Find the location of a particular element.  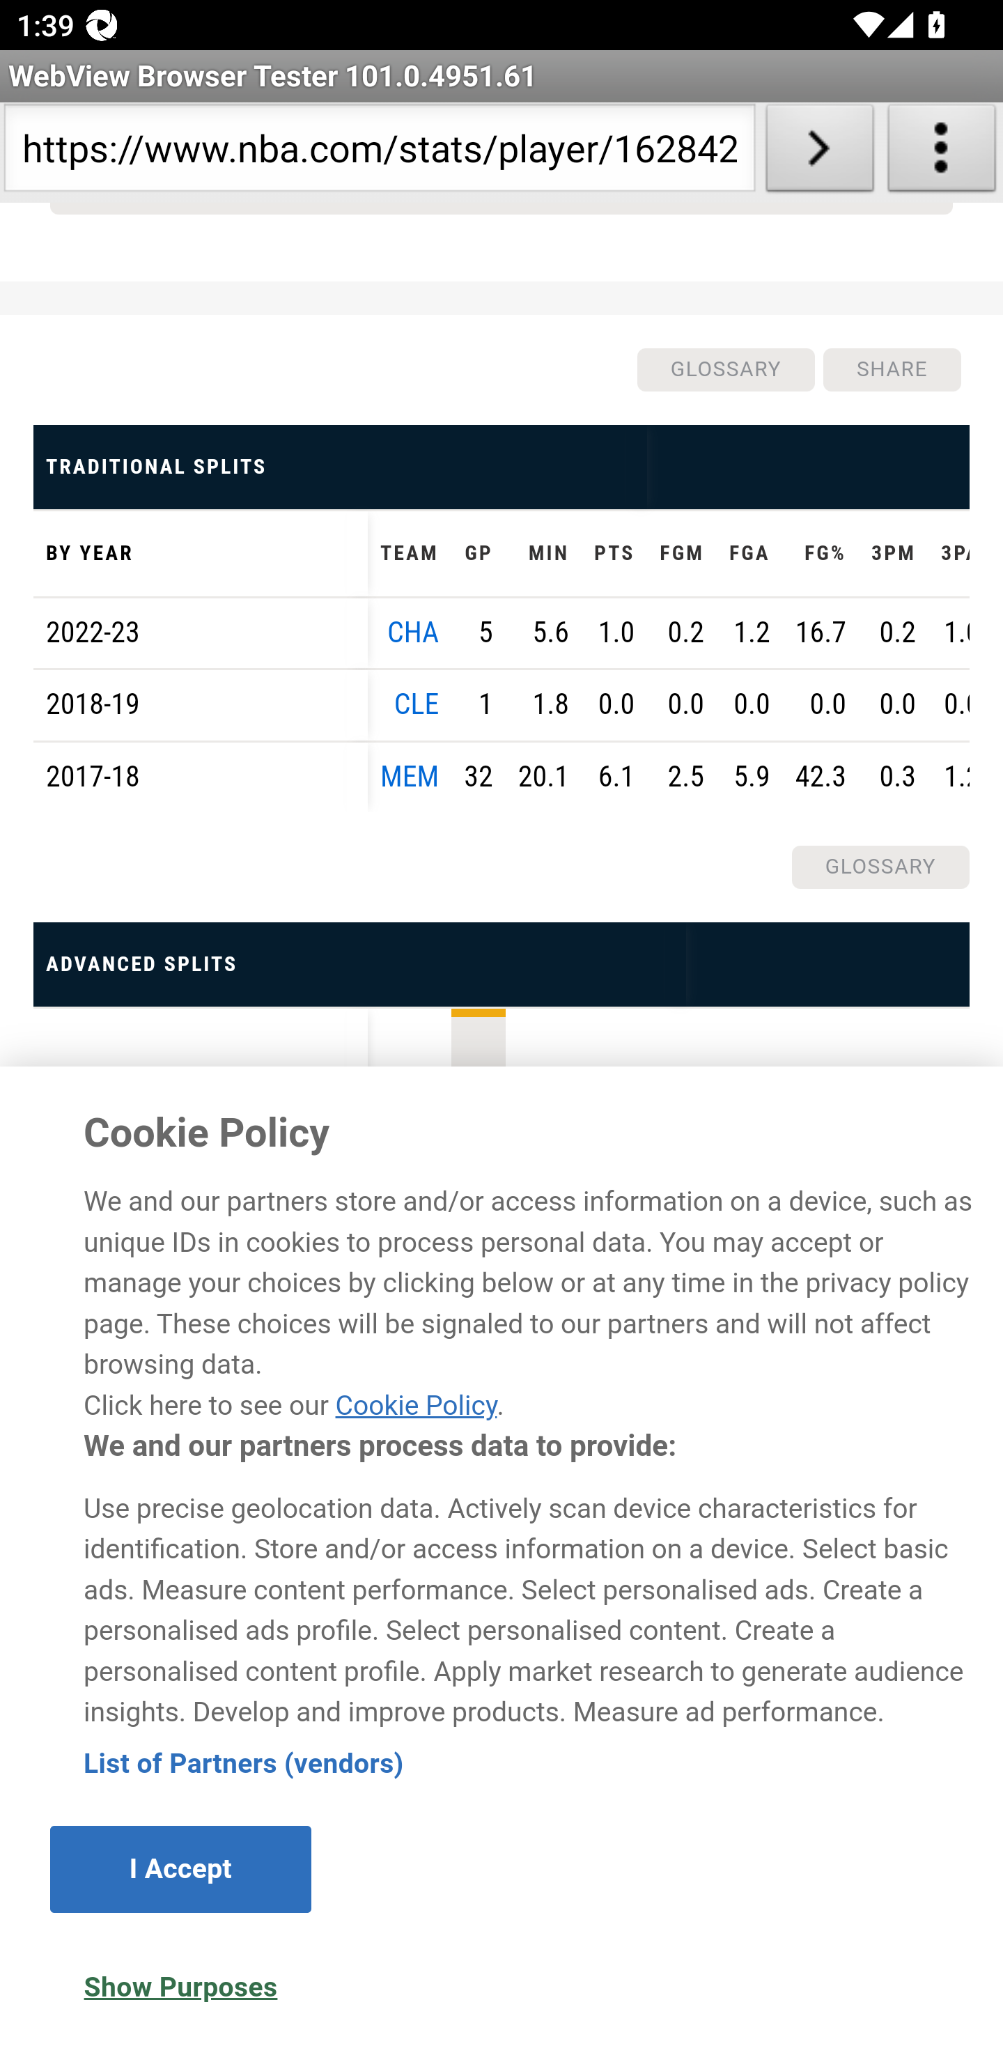

PTS is located at coordinates (614, 555).